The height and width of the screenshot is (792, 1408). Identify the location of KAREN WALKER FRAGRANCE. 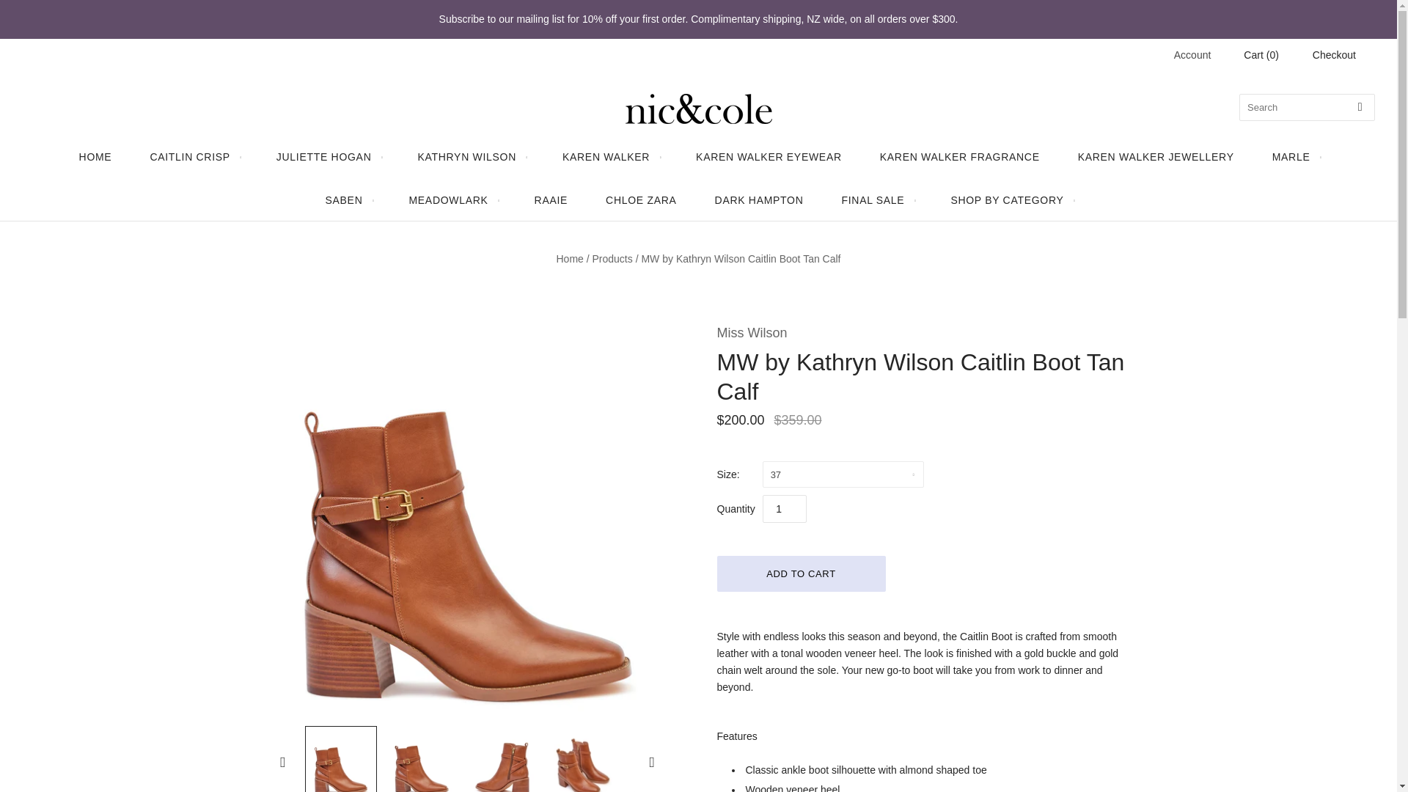
(959, 157).